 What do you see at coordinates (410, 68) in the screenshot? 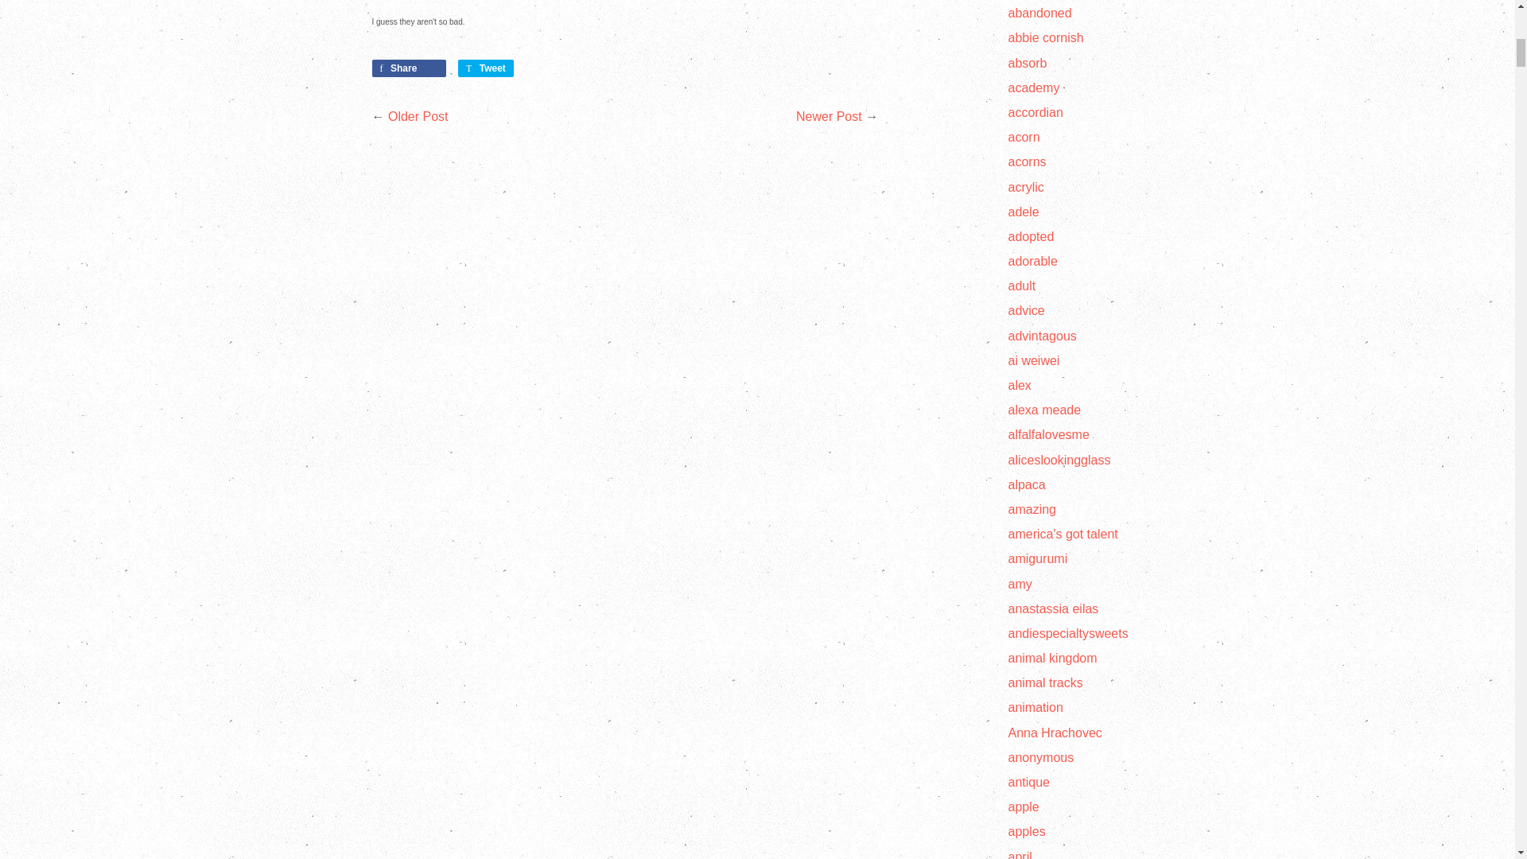
I see `Share` at bounding box center [410, 68].